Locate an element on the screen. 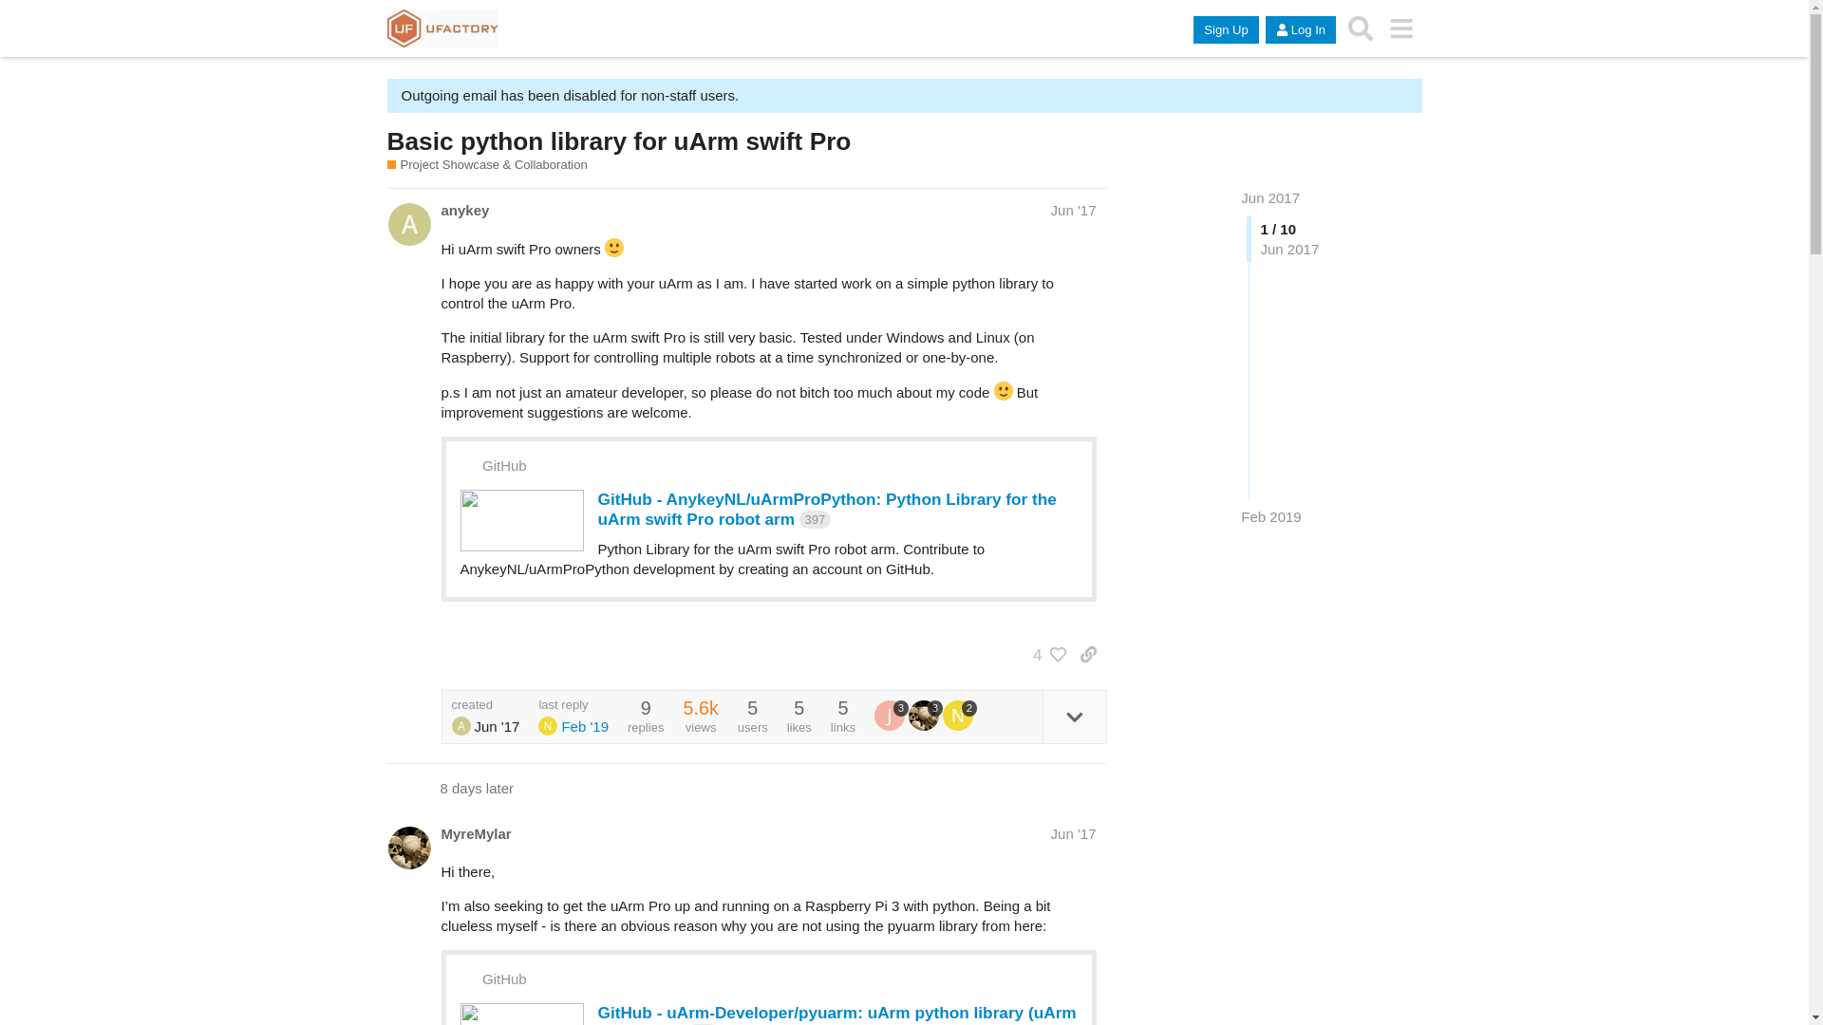  Myre Mylar is located at coordinates (924, 716).